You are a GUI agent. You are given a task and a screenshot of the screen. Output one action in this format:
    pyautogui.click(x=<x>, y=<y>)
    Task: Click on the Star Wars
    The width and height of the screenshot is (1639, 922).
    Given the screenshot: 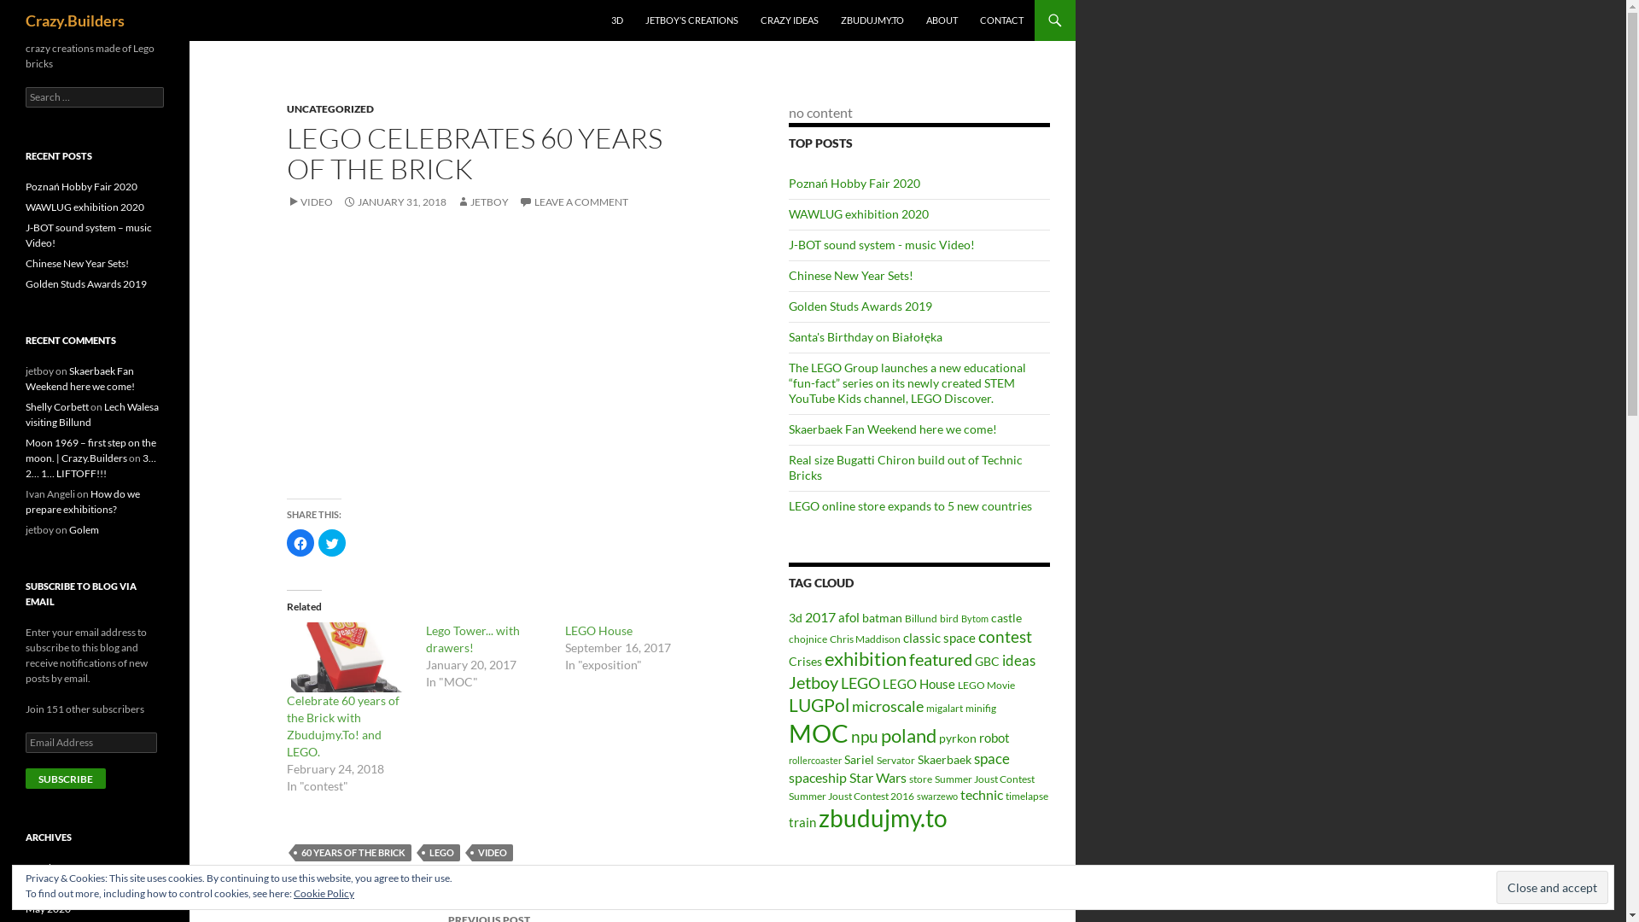 What is the action you would take?
    pyautogui.click(x=878, y=777)
    